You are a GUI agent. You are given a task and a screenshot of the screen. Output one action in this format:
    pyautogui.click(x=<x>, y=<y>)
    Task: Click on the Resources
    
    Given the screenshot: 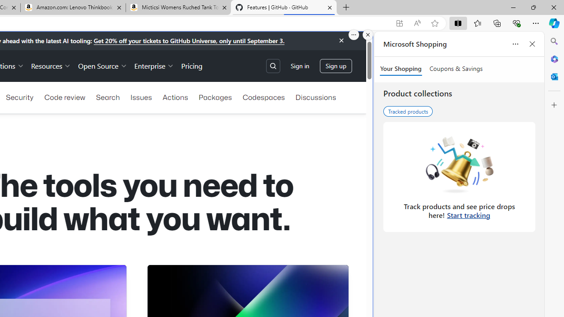 What is the action you would take?
    pyautogui.click(x=51, y=65)
    